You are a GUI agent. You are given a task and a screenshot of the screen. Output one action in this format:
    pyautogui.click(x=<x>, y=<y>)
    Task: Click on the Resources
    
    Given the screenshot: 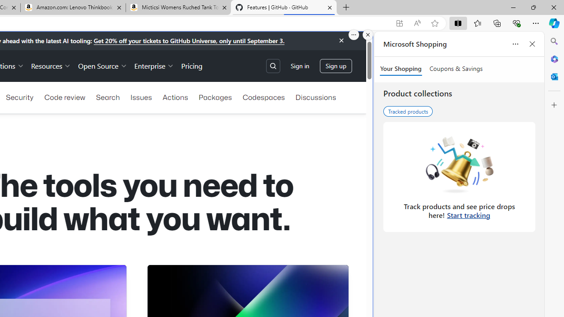 What is the action you would take?
    pyautogui.click(x=51, y=65)
    